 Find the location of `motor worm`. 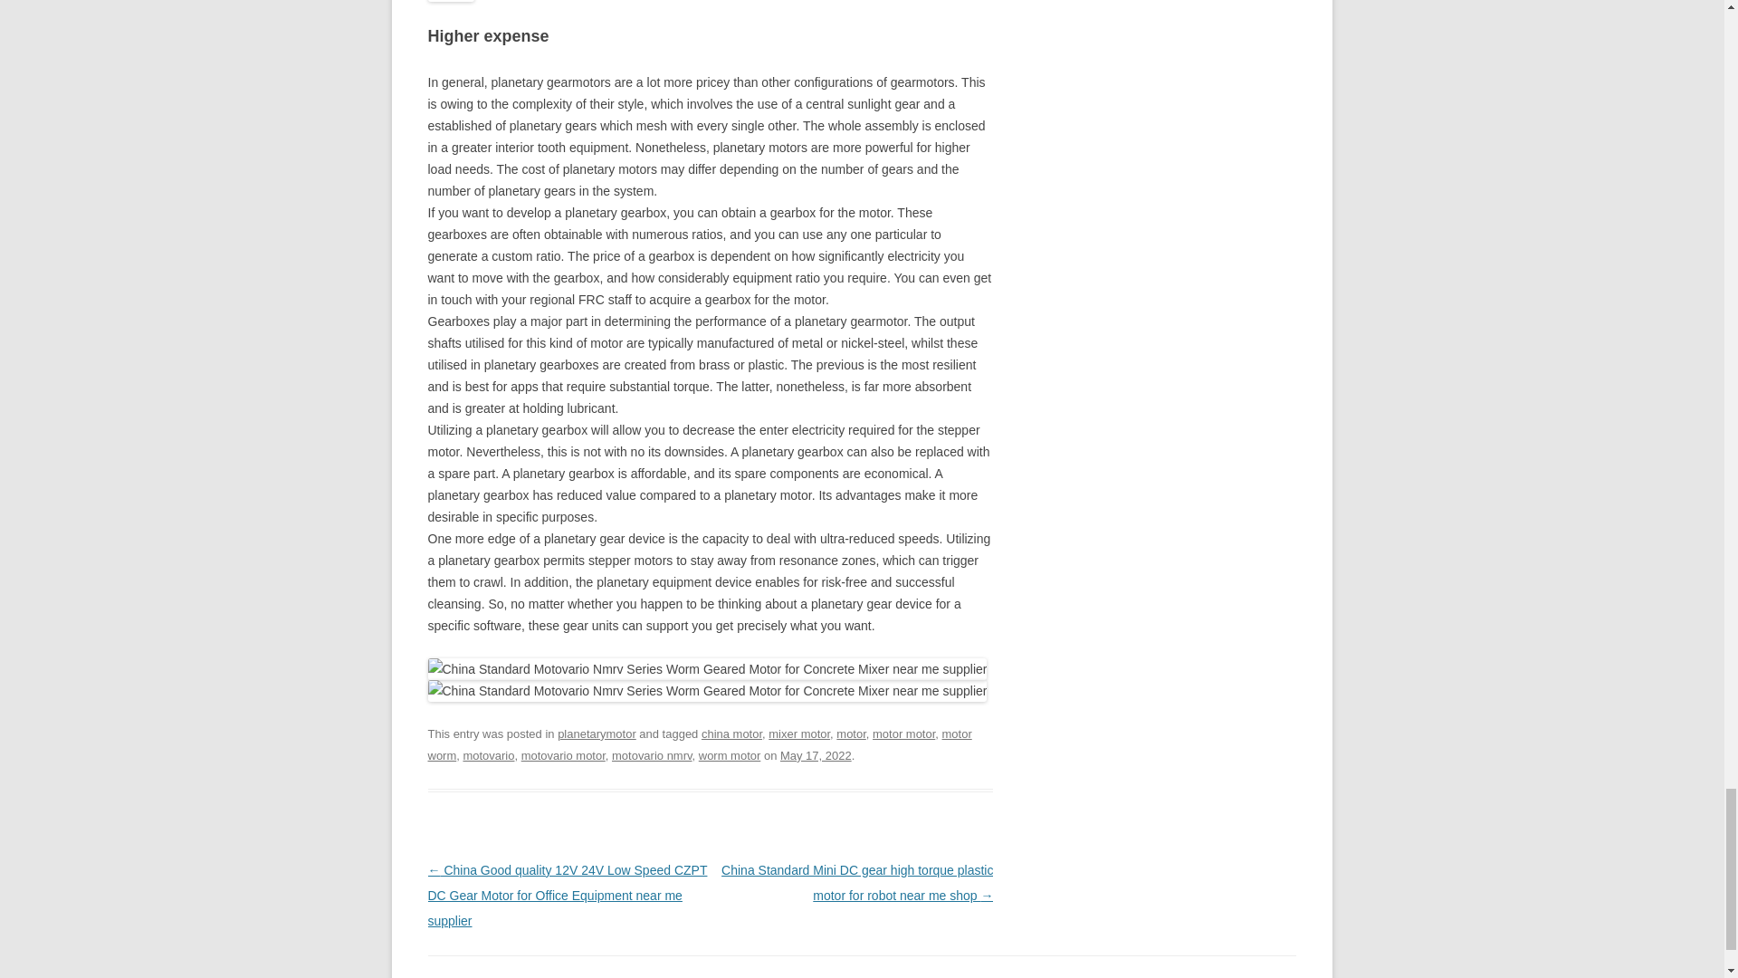

motor worm is located at coordinates (699, 744).